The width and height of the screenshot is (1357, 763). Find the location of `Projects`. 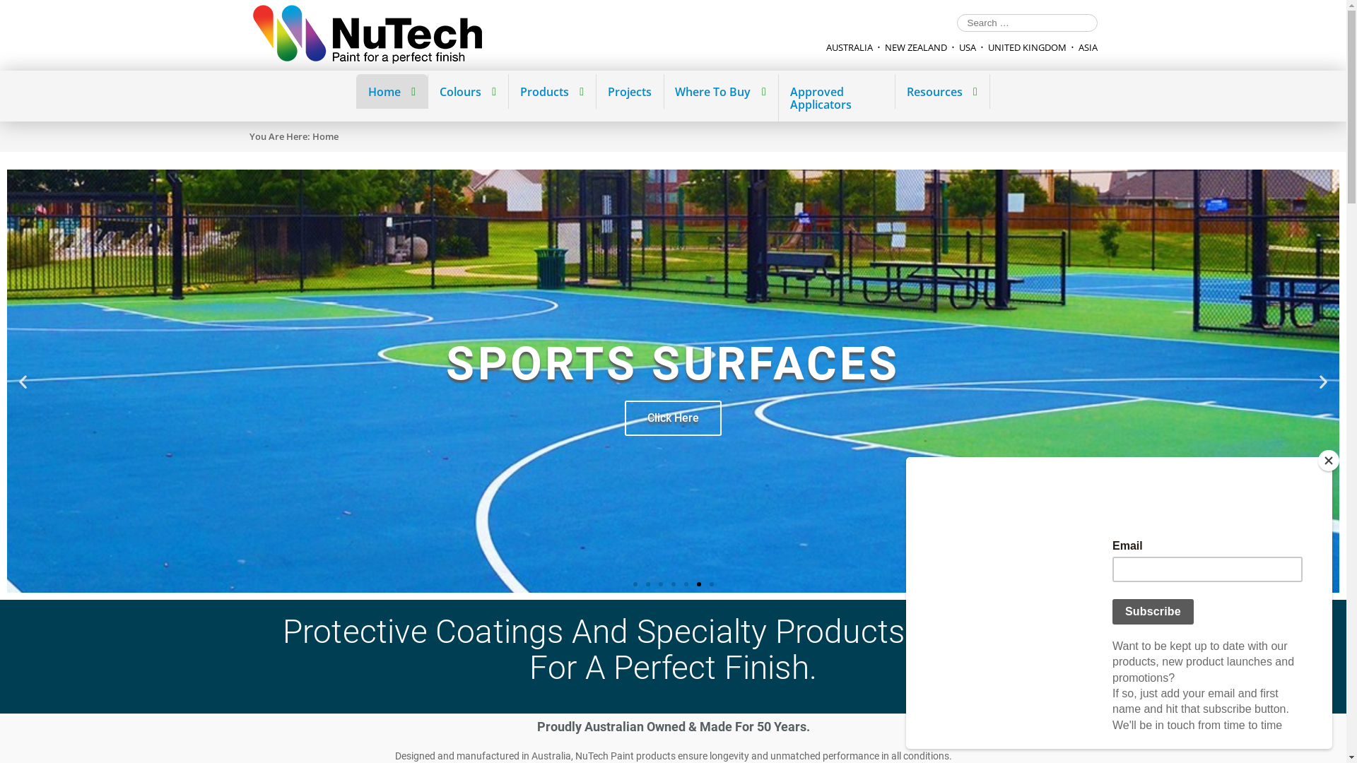

Projects is located at coordinates (629, 92).